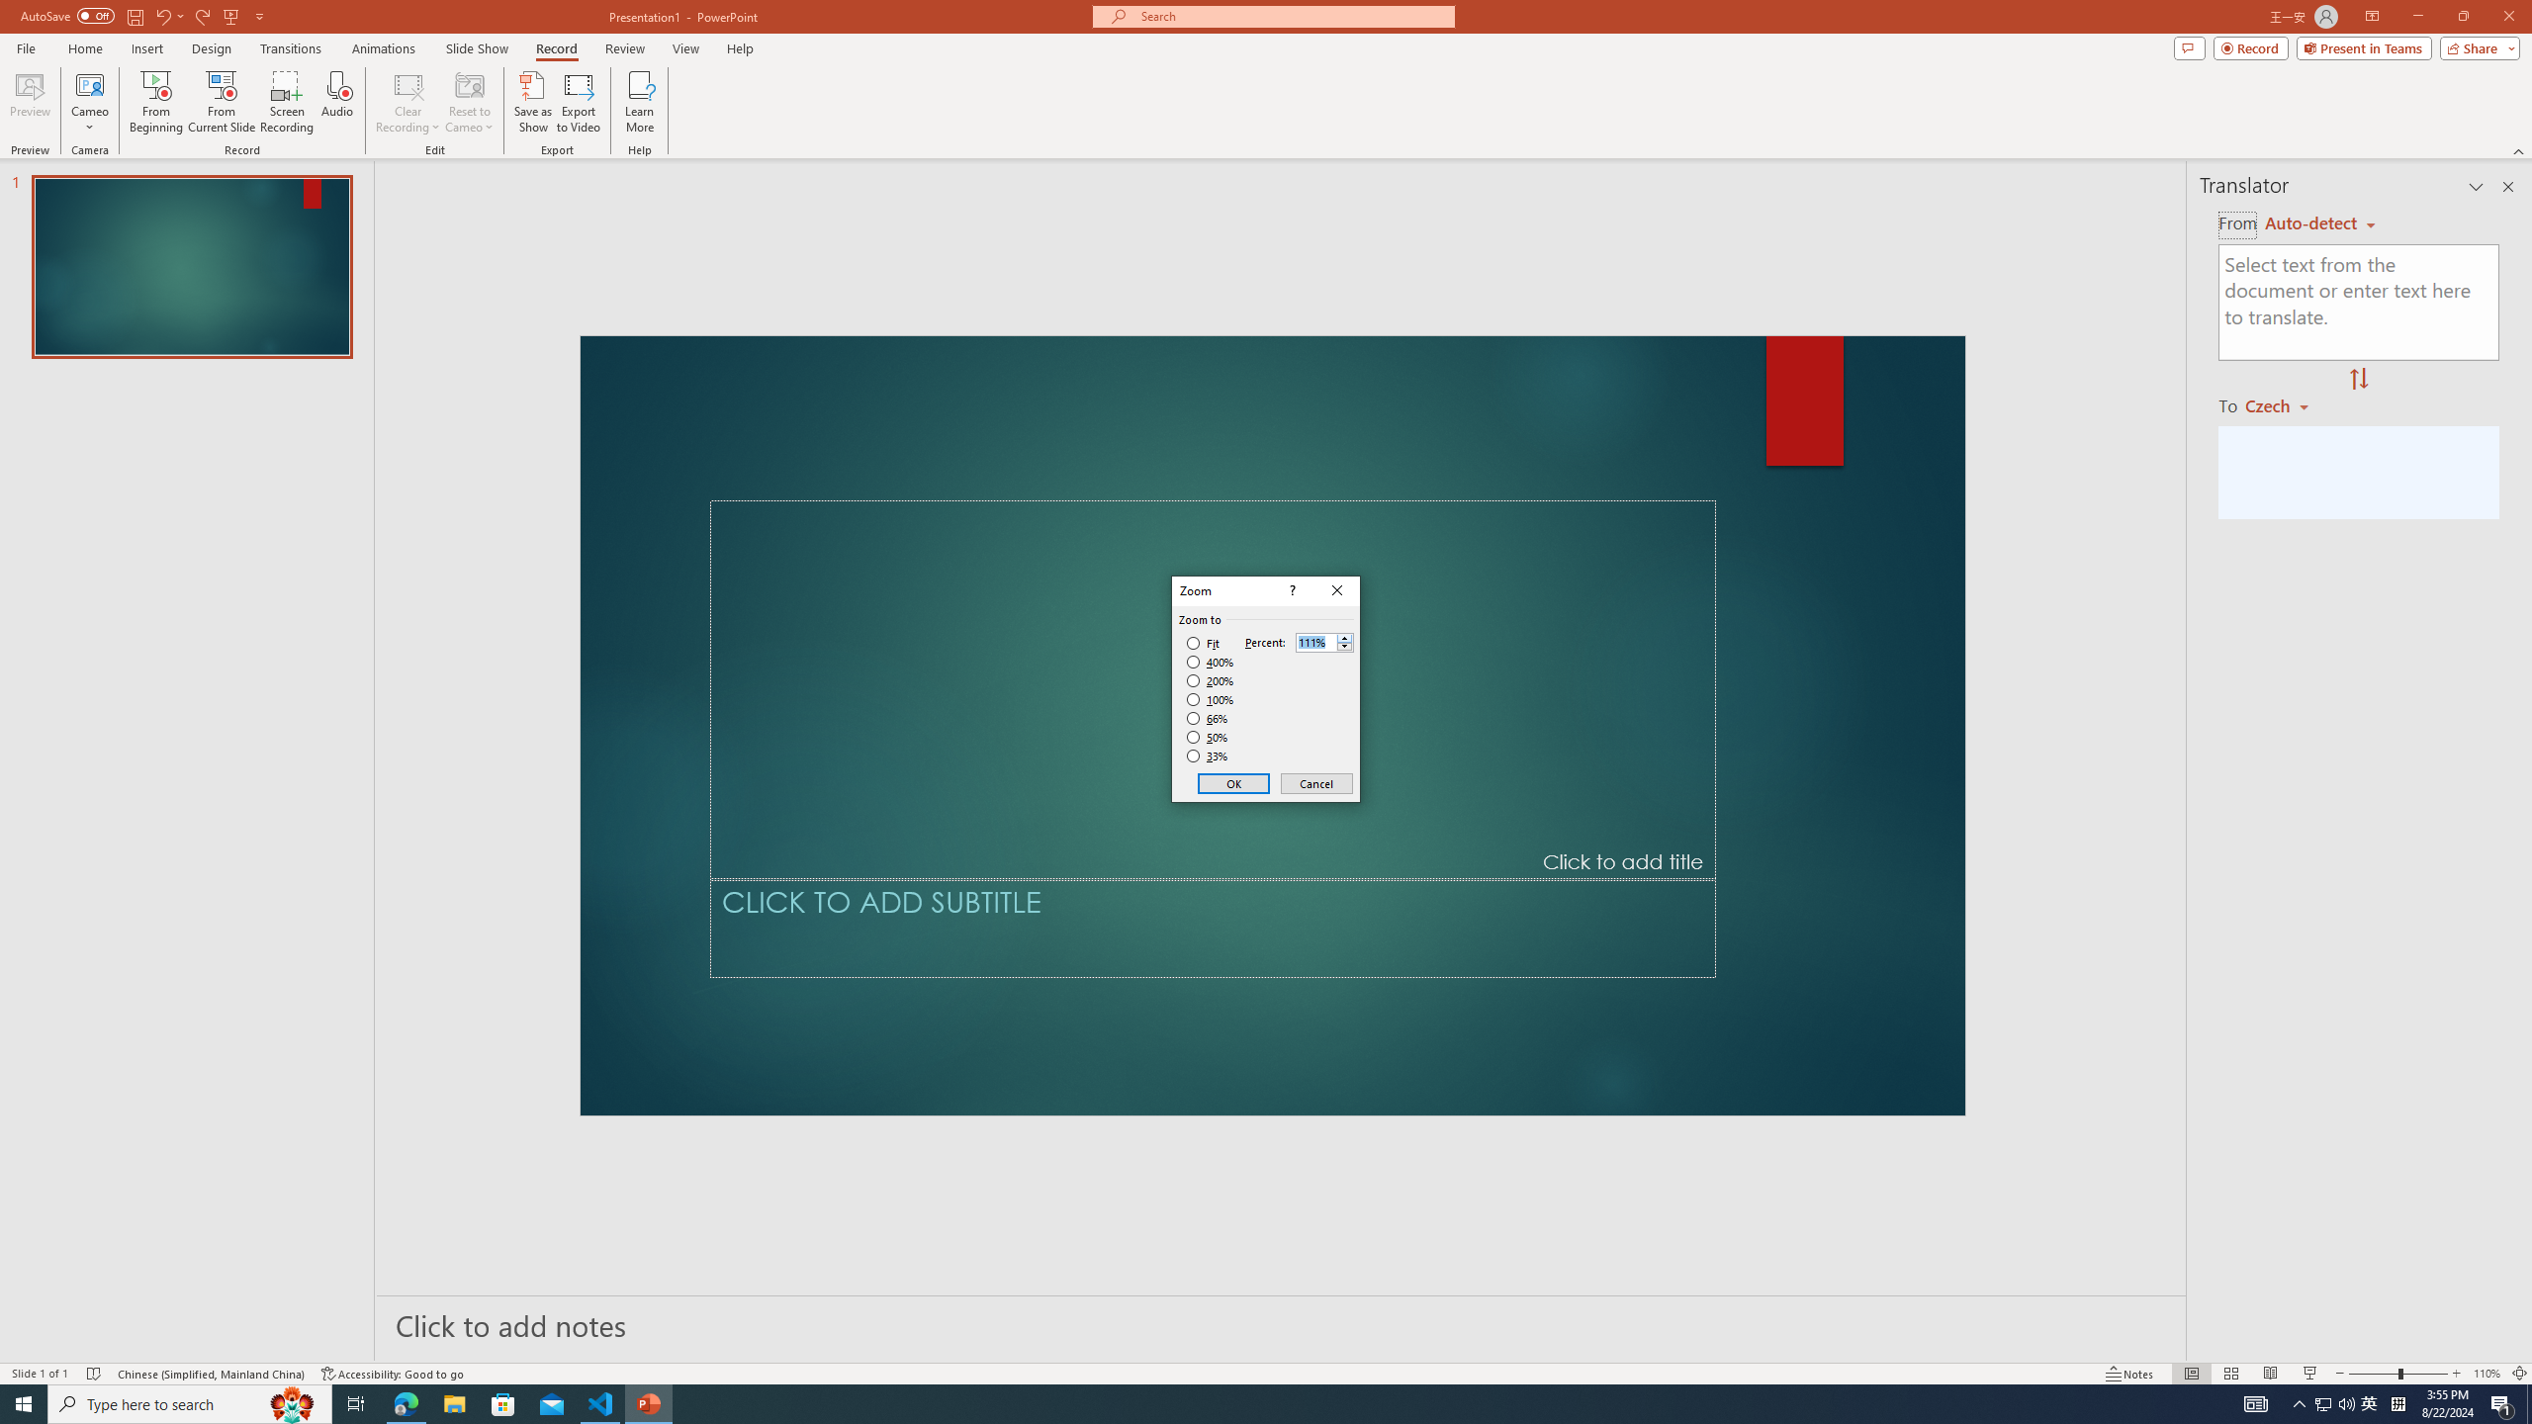  What do you see at coordinates (140, 32) in the screenshot?
I see `AutoSave` at bounding box center [140, 32].